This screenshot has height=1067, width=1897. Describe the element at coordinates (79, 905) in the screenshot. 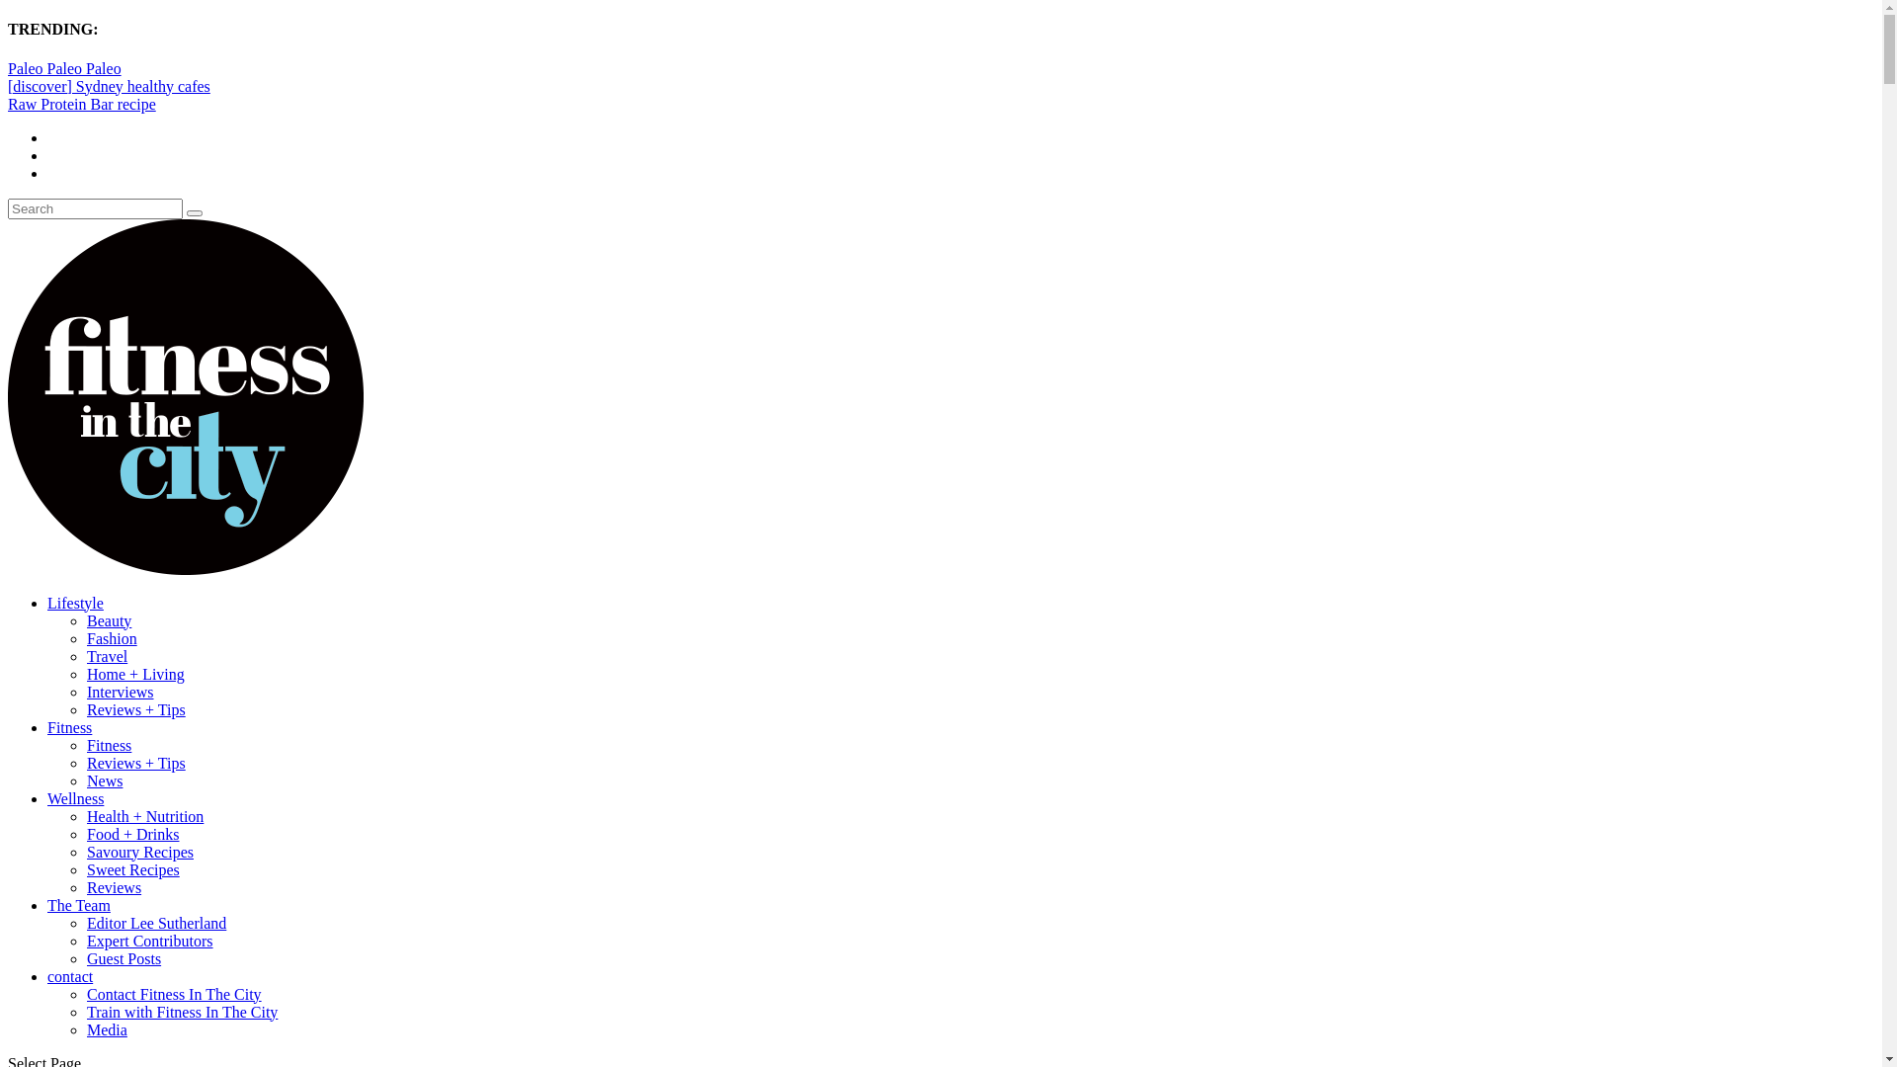

I see `The Team` at that location.